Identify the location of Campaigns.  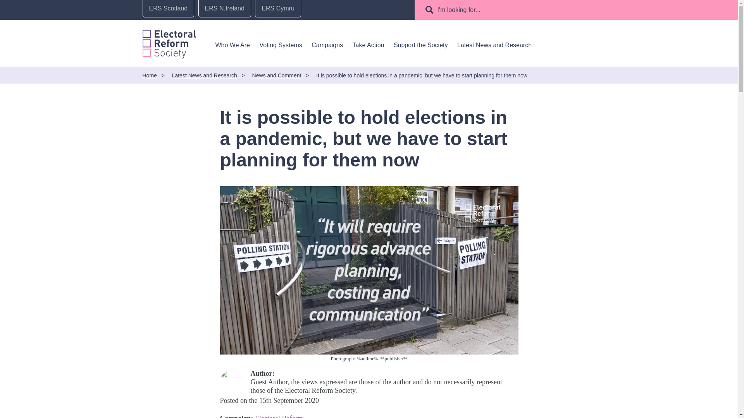
(327, 45).